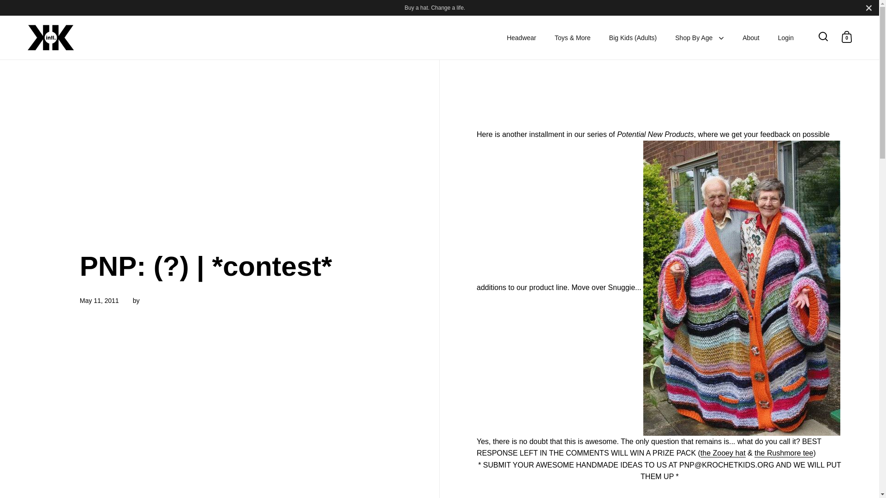 Image resolution: width=886 pixels, height=498 pixels. I want to click on Shop By Age, so click(700, 38).